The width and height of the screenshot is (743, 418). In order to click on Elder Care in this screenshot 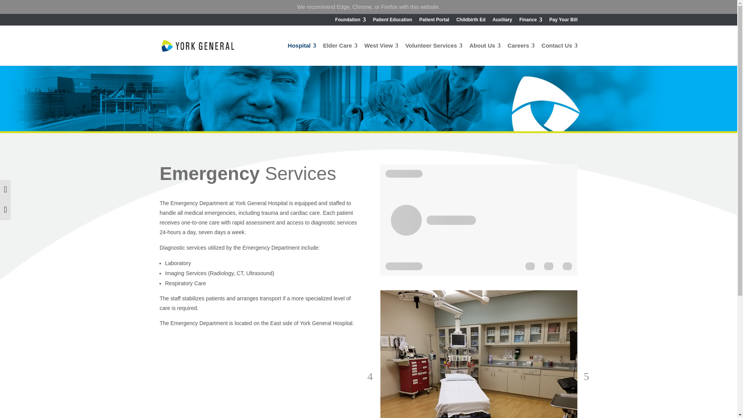, I will do `click(340, 54)`.